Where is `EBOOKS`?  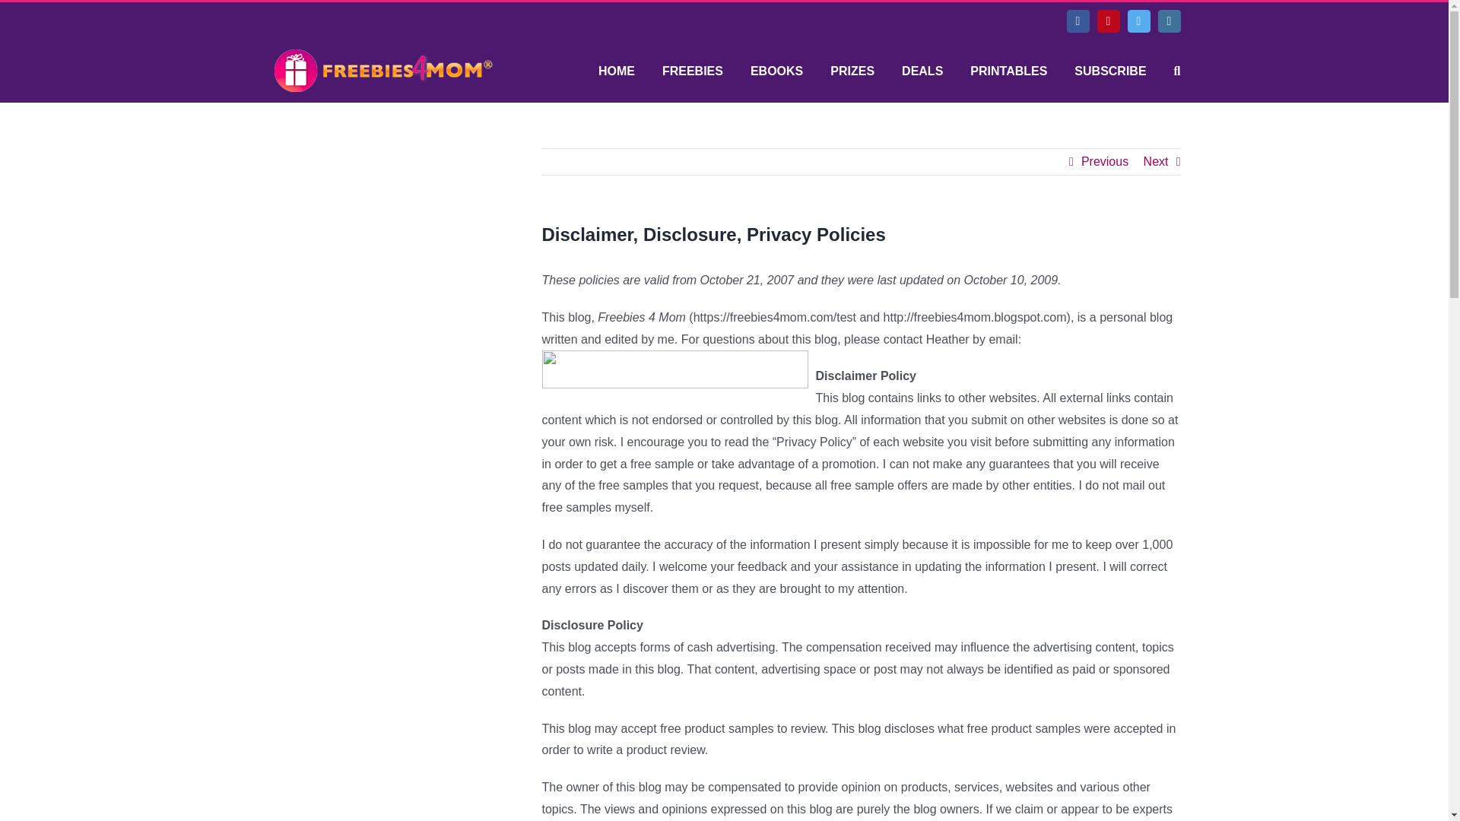
EBOOKS is located at coordinates (776, 71).